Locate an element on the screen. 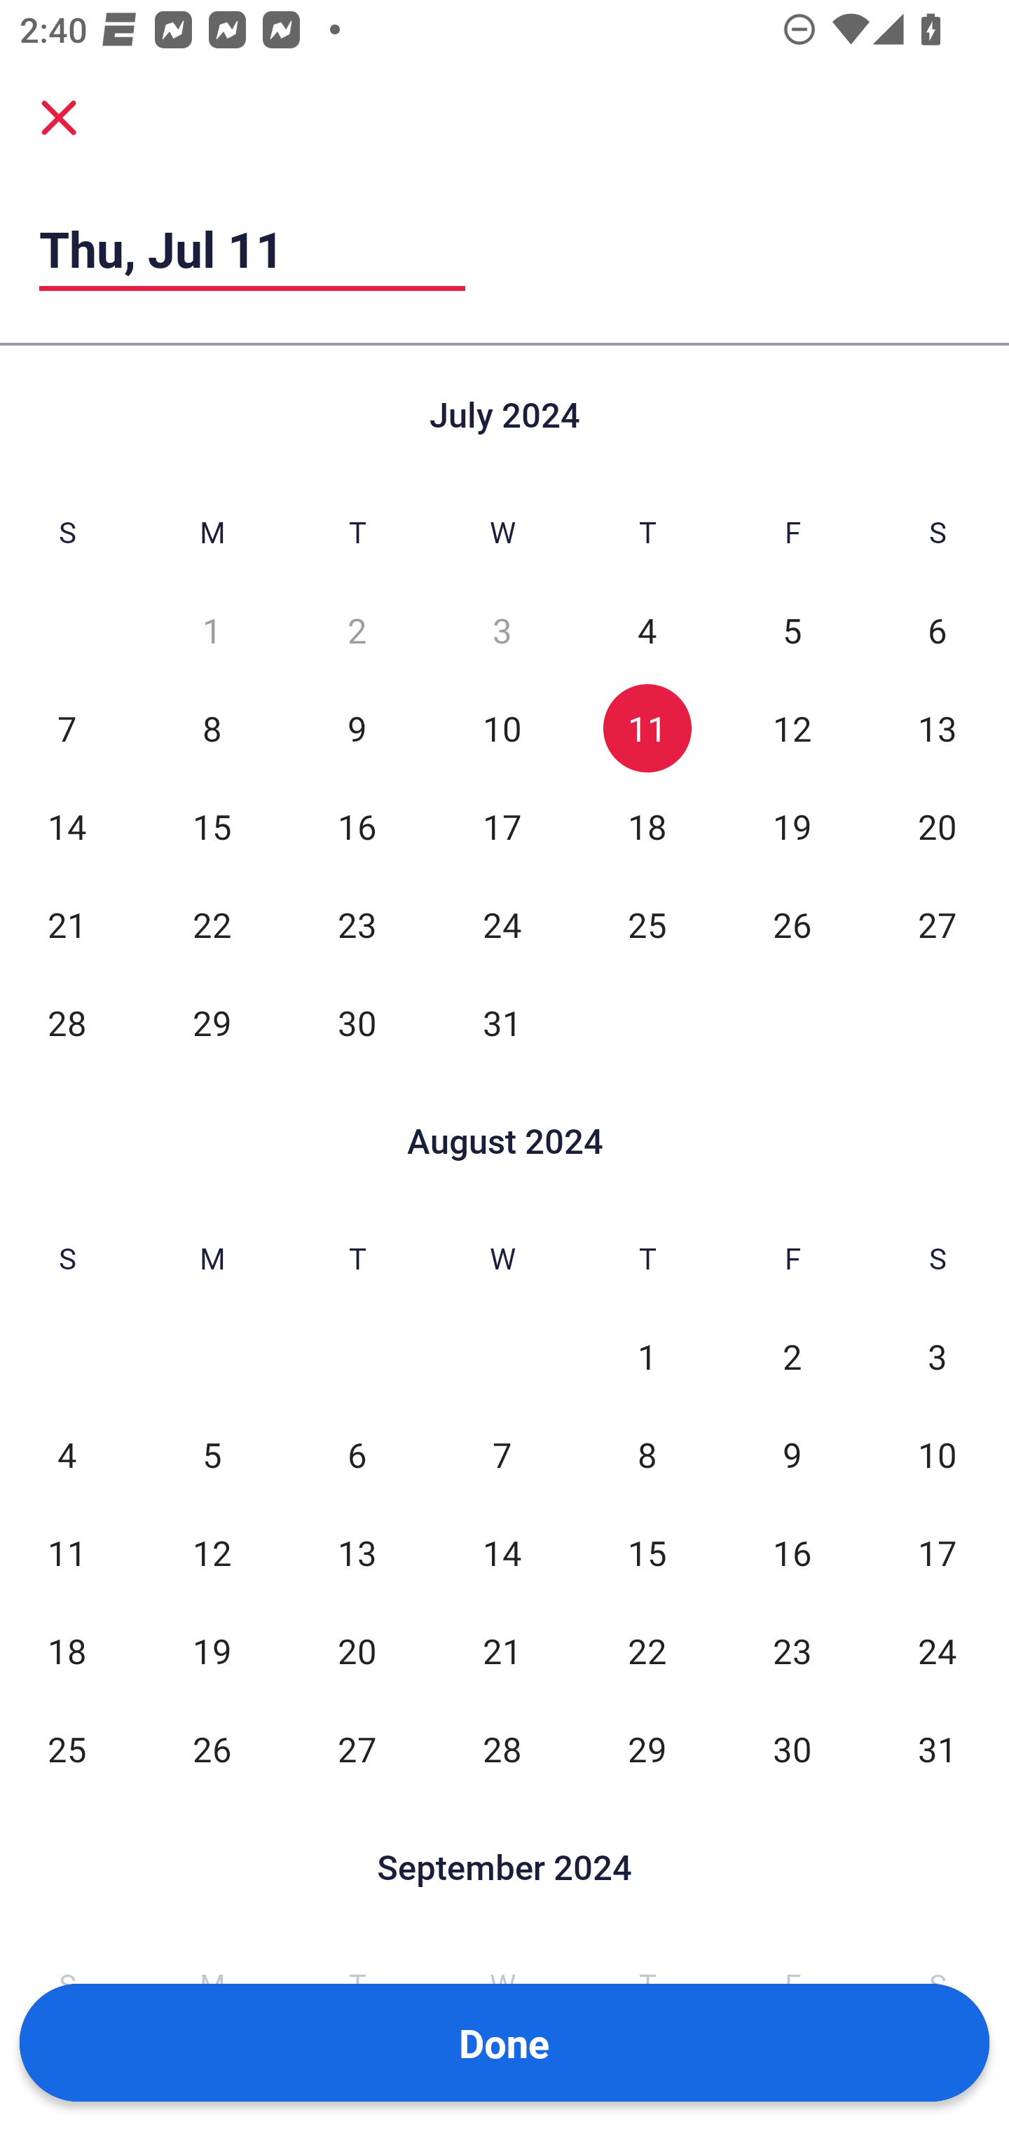 The image size is (1009, 2131). 16 Fri, Aug 16, Not Selected is located at coordinates (792, 1553).